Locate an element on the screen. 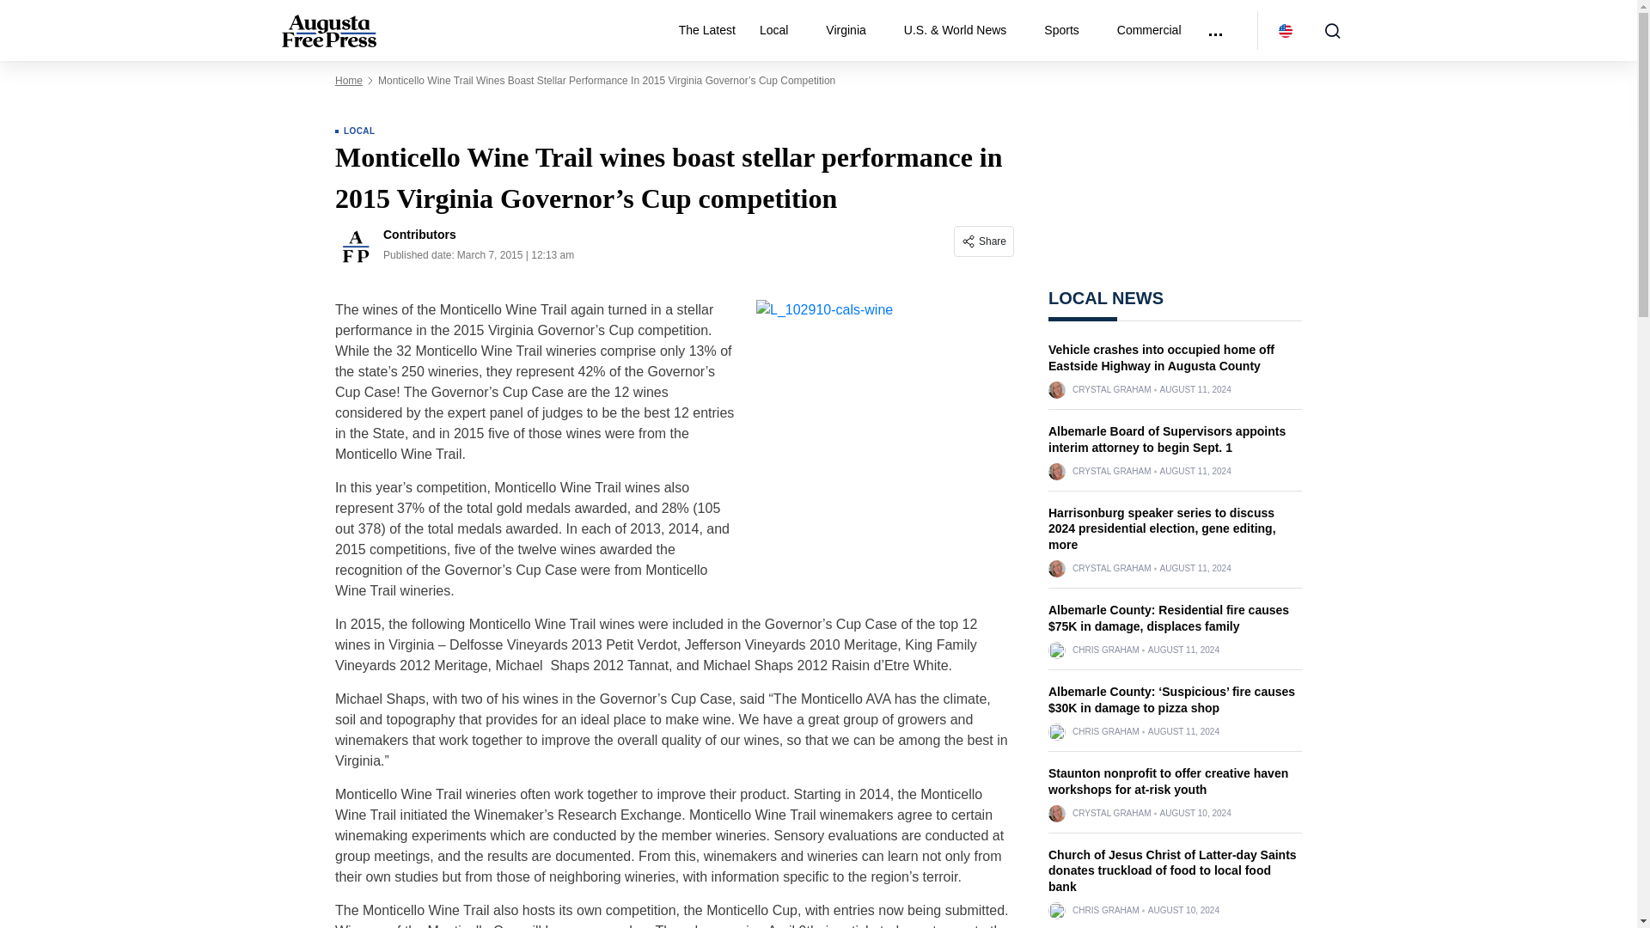  The Latest is located at coordinates (706, 31).